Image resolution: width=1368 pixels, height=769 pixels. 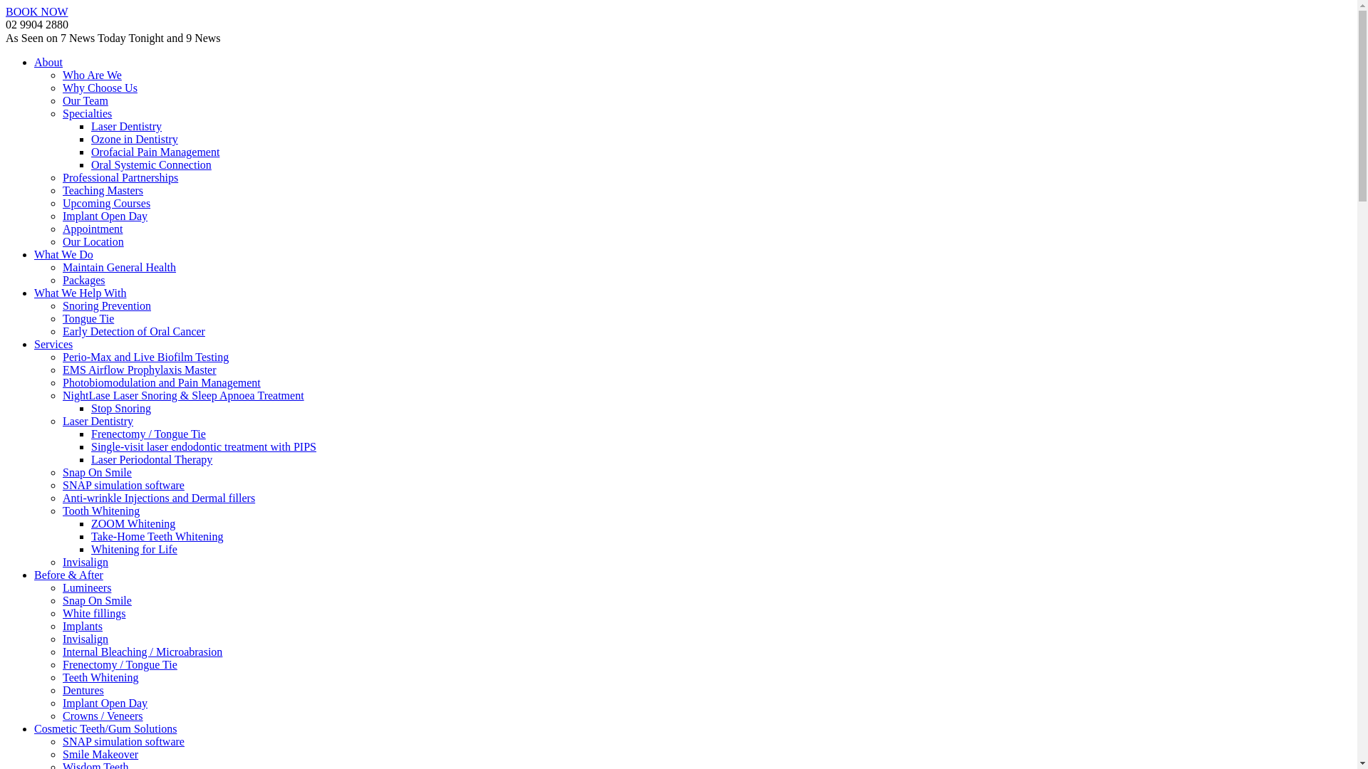 I want to click on Maintain General Health, so click(x=119, y=268).